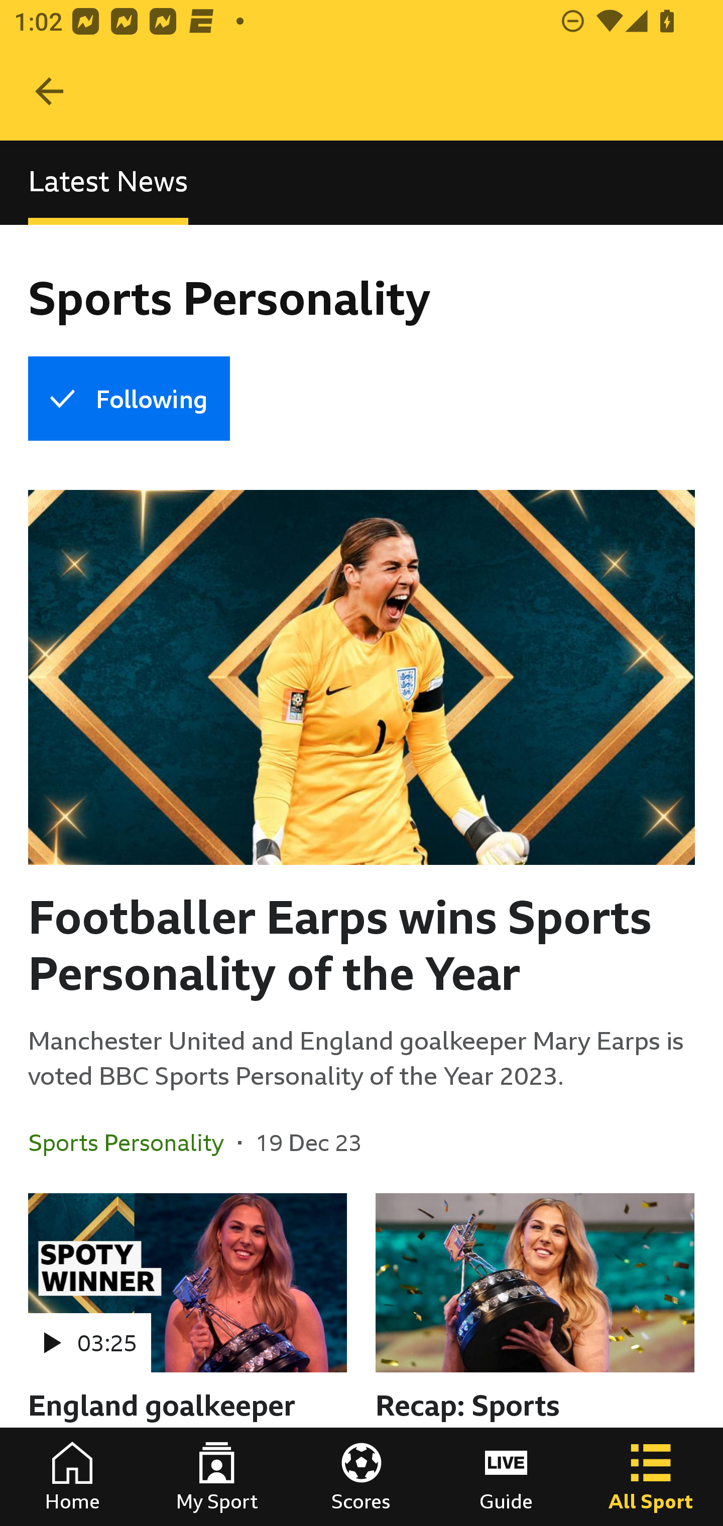 The height and width of the screenshot is (1526, 723). What do you see at coordinates (361, 1477) in the screenshot?
I see `Scores` at bounding box center [361, 1477].